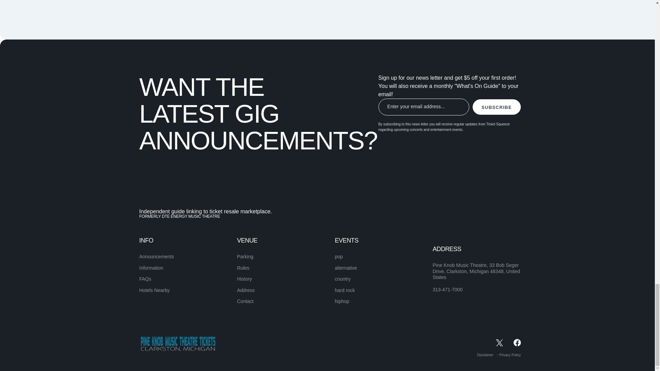 The image size is (660, 371). Describe the element at coordinates (510, 355) in the screenshot. I see `Privacy Policy` at that location.